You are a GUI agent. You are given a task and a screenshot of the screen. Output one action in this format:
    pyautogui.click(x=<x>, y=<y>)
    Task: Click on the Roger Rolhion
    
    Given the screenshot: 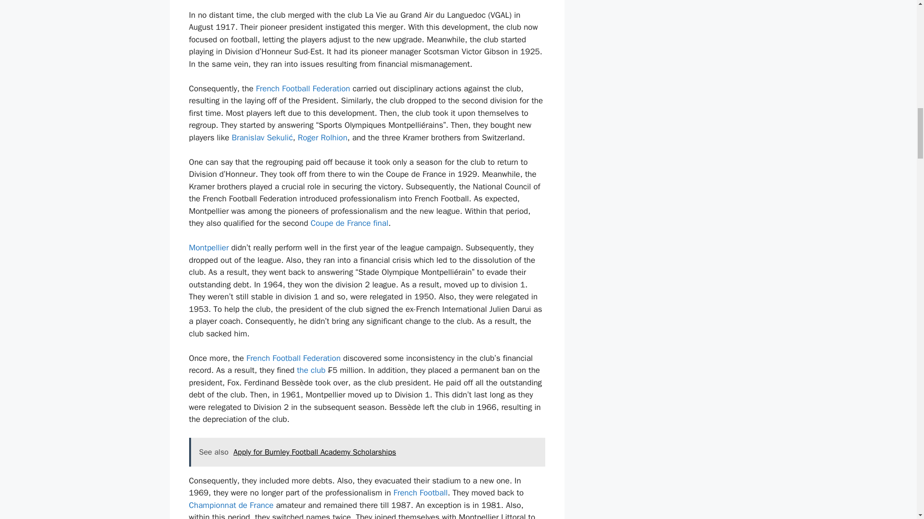 What is the action you would take?
    pyautogui.click(x=322, y=137)
    